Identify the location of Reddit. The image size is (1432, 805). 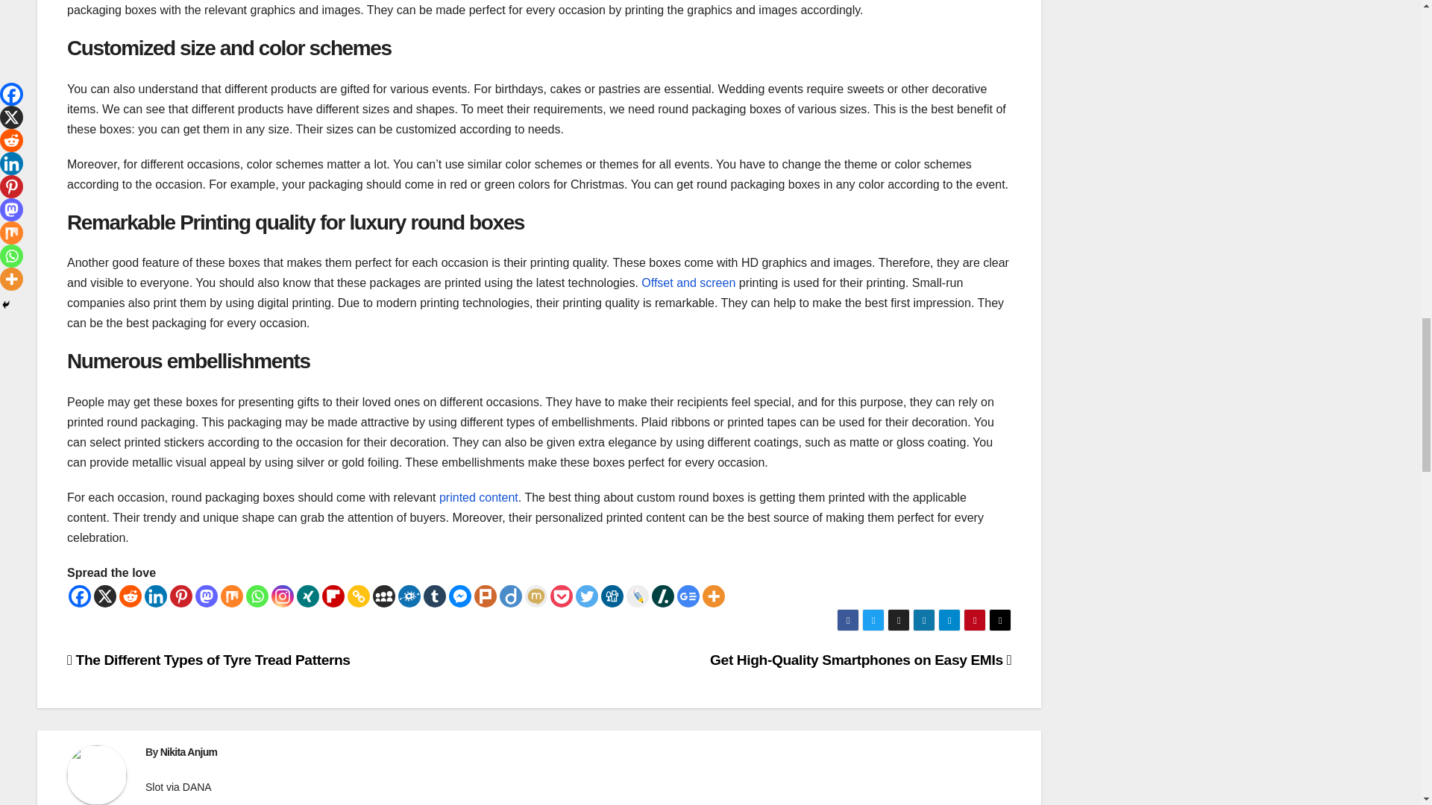
(130, 596).